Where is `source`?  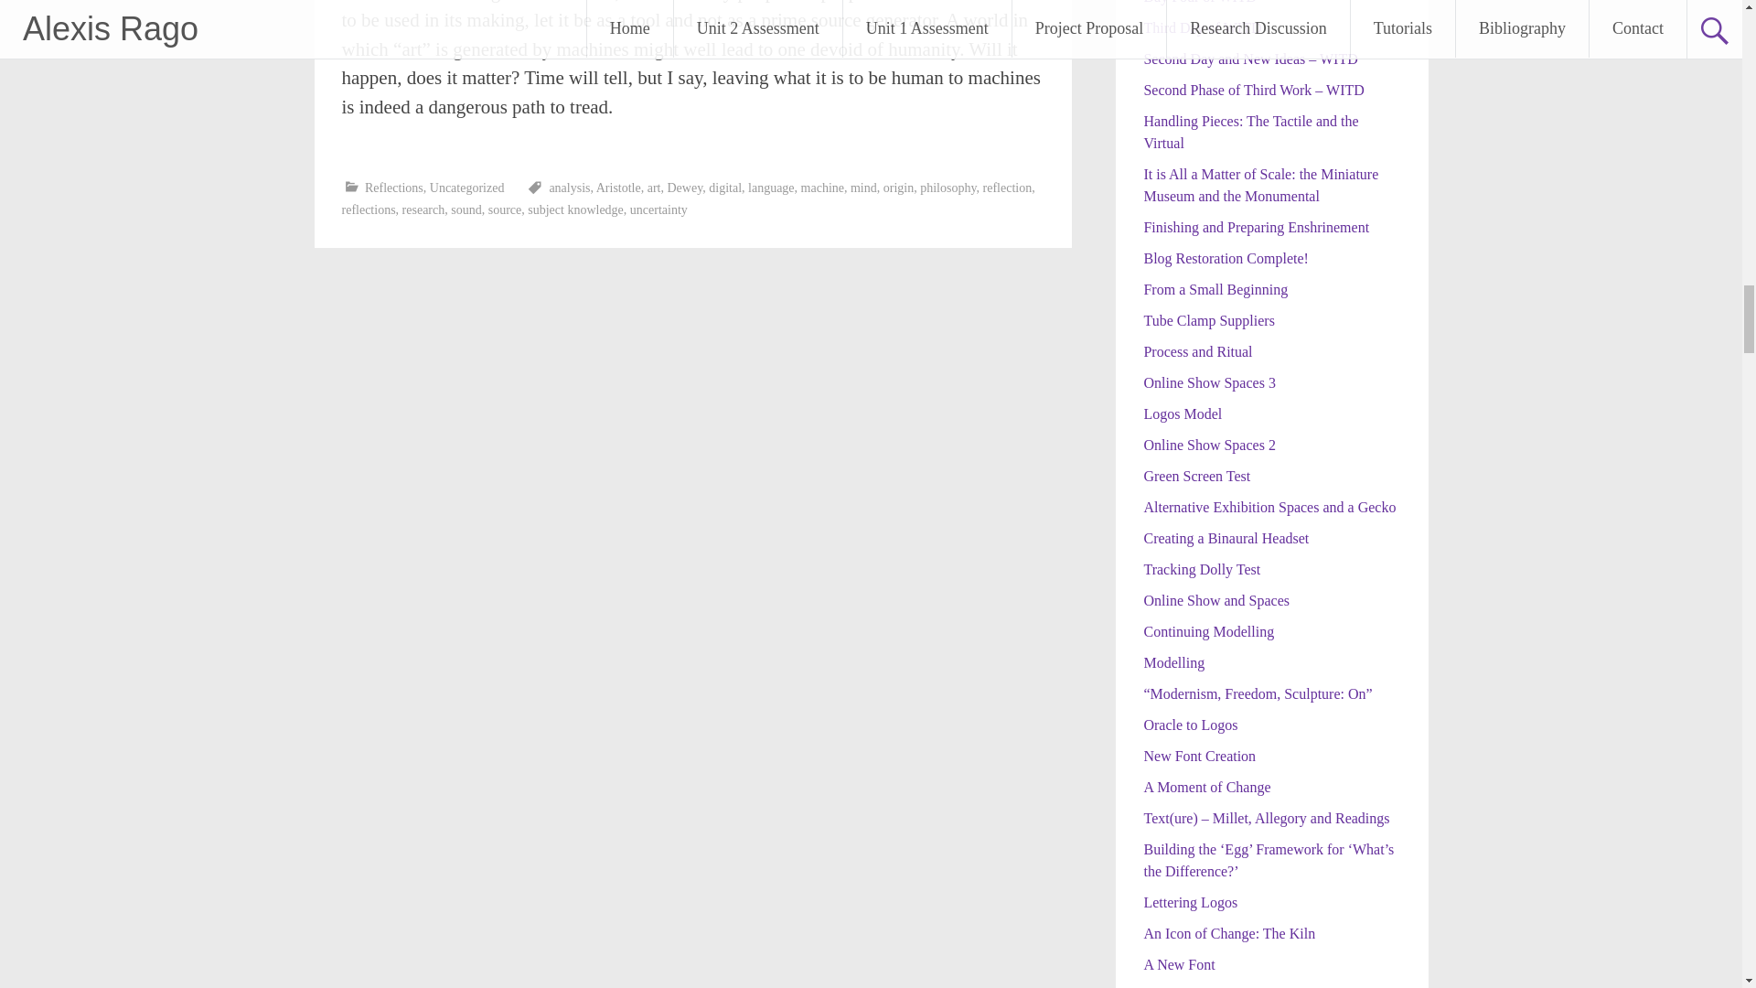 source is located at coordinates (505, 209).